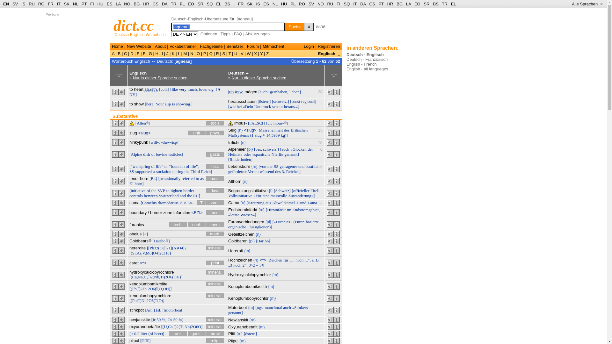 The width and height of the screenshot is (612, 344). What do you see at coordinates (339, 4) in the screenshot?
I see `FI` at bounding box center [339, 4].